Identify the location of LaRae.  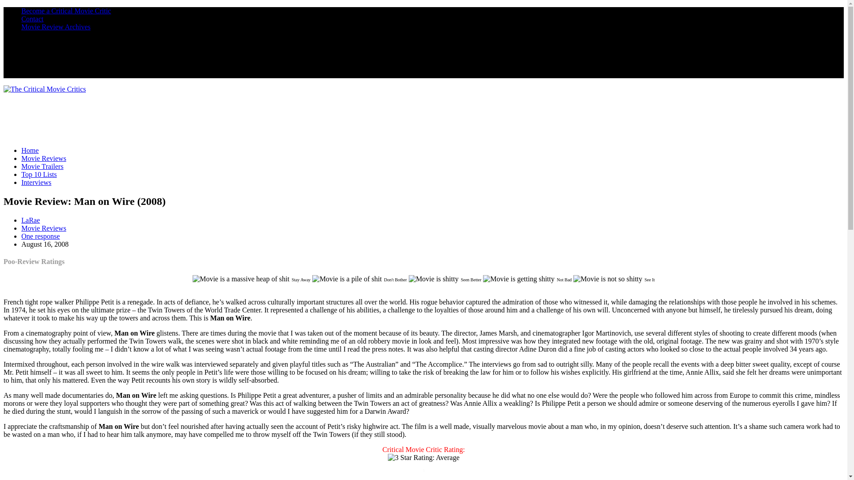
(31, 220).